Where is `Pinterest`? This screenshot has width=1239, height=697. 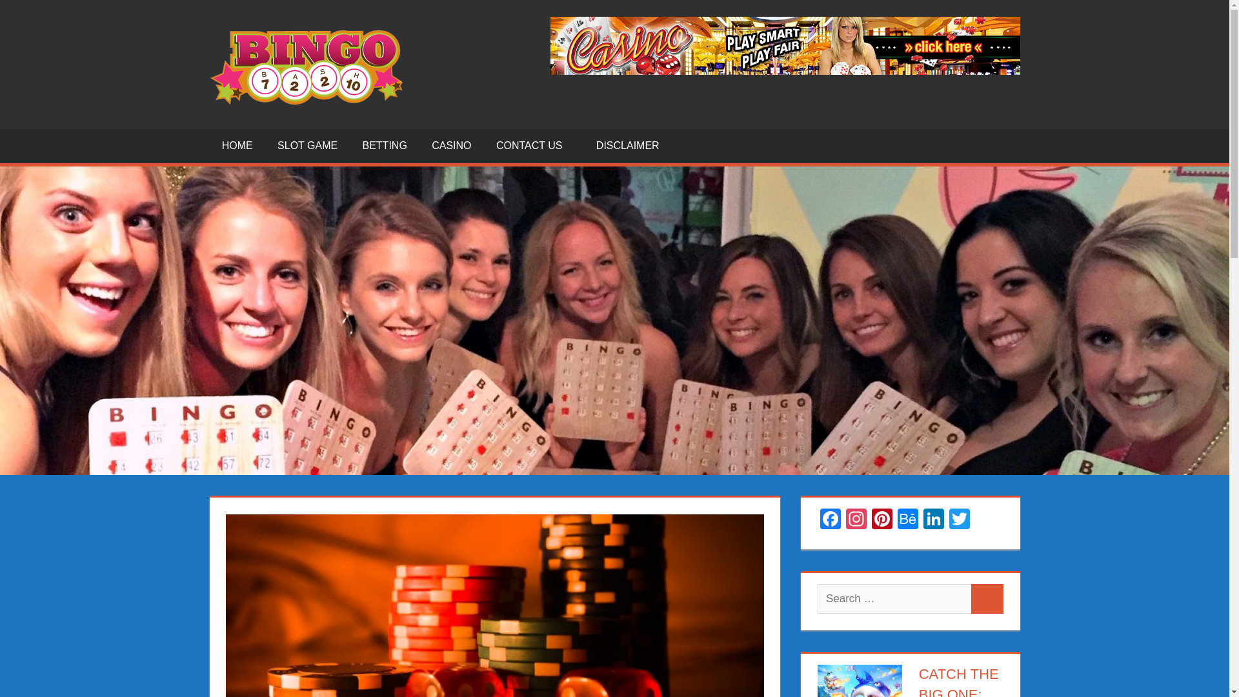 Pinterest is located at coordinates (881, 520).